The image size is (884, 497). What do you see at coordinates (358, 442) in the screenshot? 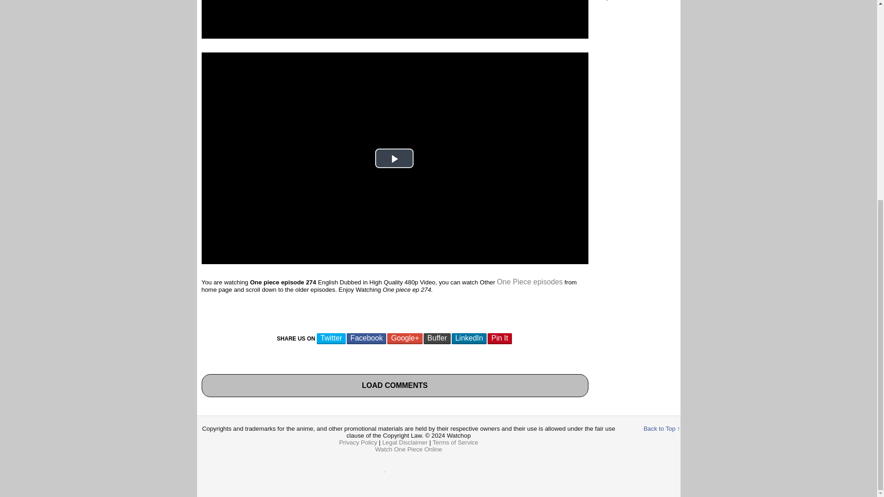
I see `Privacy Policy` at bounding box center [358, 442].